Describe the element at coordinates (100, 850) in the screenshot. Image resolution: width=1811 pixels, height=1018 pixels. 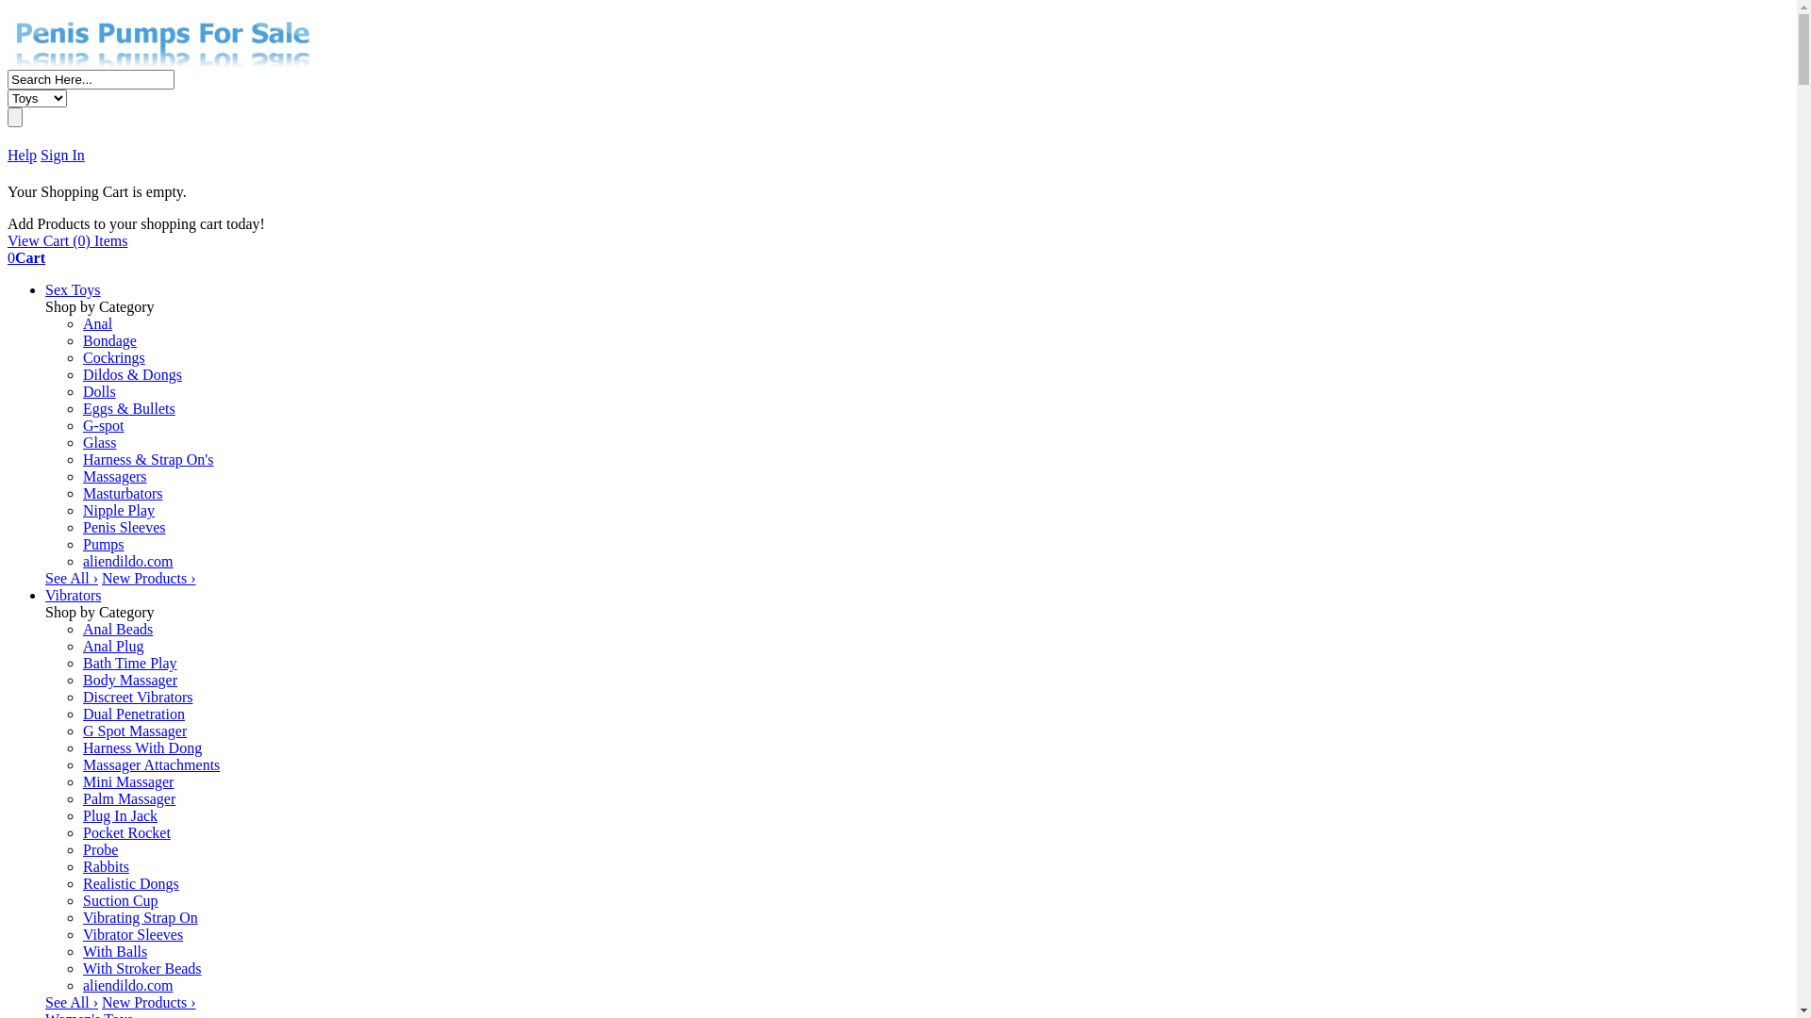
I see `Probe` at that location.